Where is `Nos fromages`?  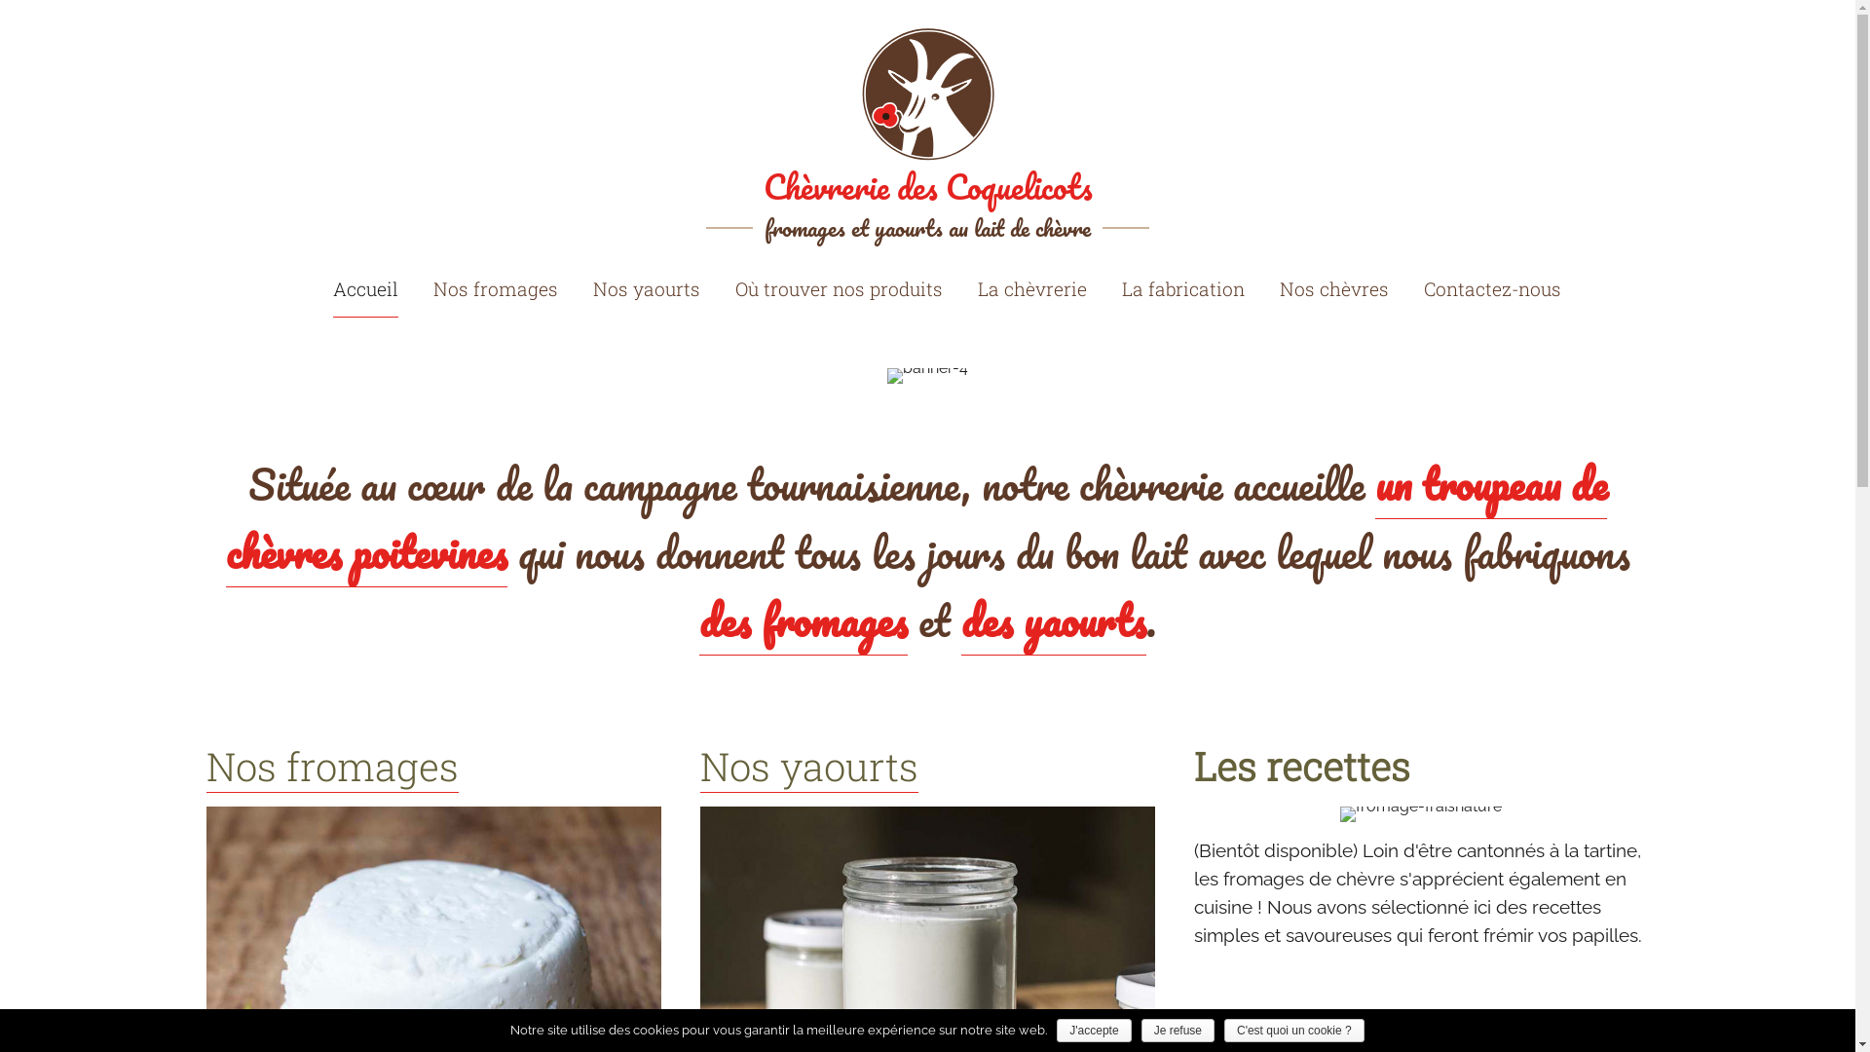 Nos fromages is located at coordinates (333, 767).